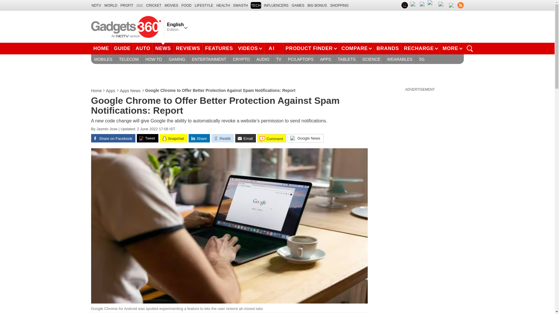 This screenshot has height=314, width=559. What do you see at coordinates (339, 5) in the screenshot?
I see `SHOPPING` at bounding box center [339, 5].